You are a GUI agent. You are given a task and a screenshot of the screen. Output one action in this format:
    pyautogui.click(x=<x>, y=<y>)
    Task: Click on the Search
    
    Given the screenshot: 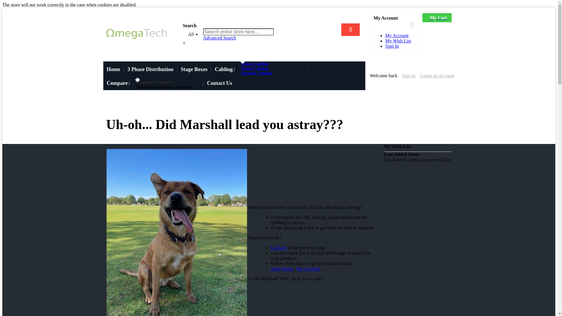 What is the action you would take?
    pyautogui.click(x=351, y=30)
    